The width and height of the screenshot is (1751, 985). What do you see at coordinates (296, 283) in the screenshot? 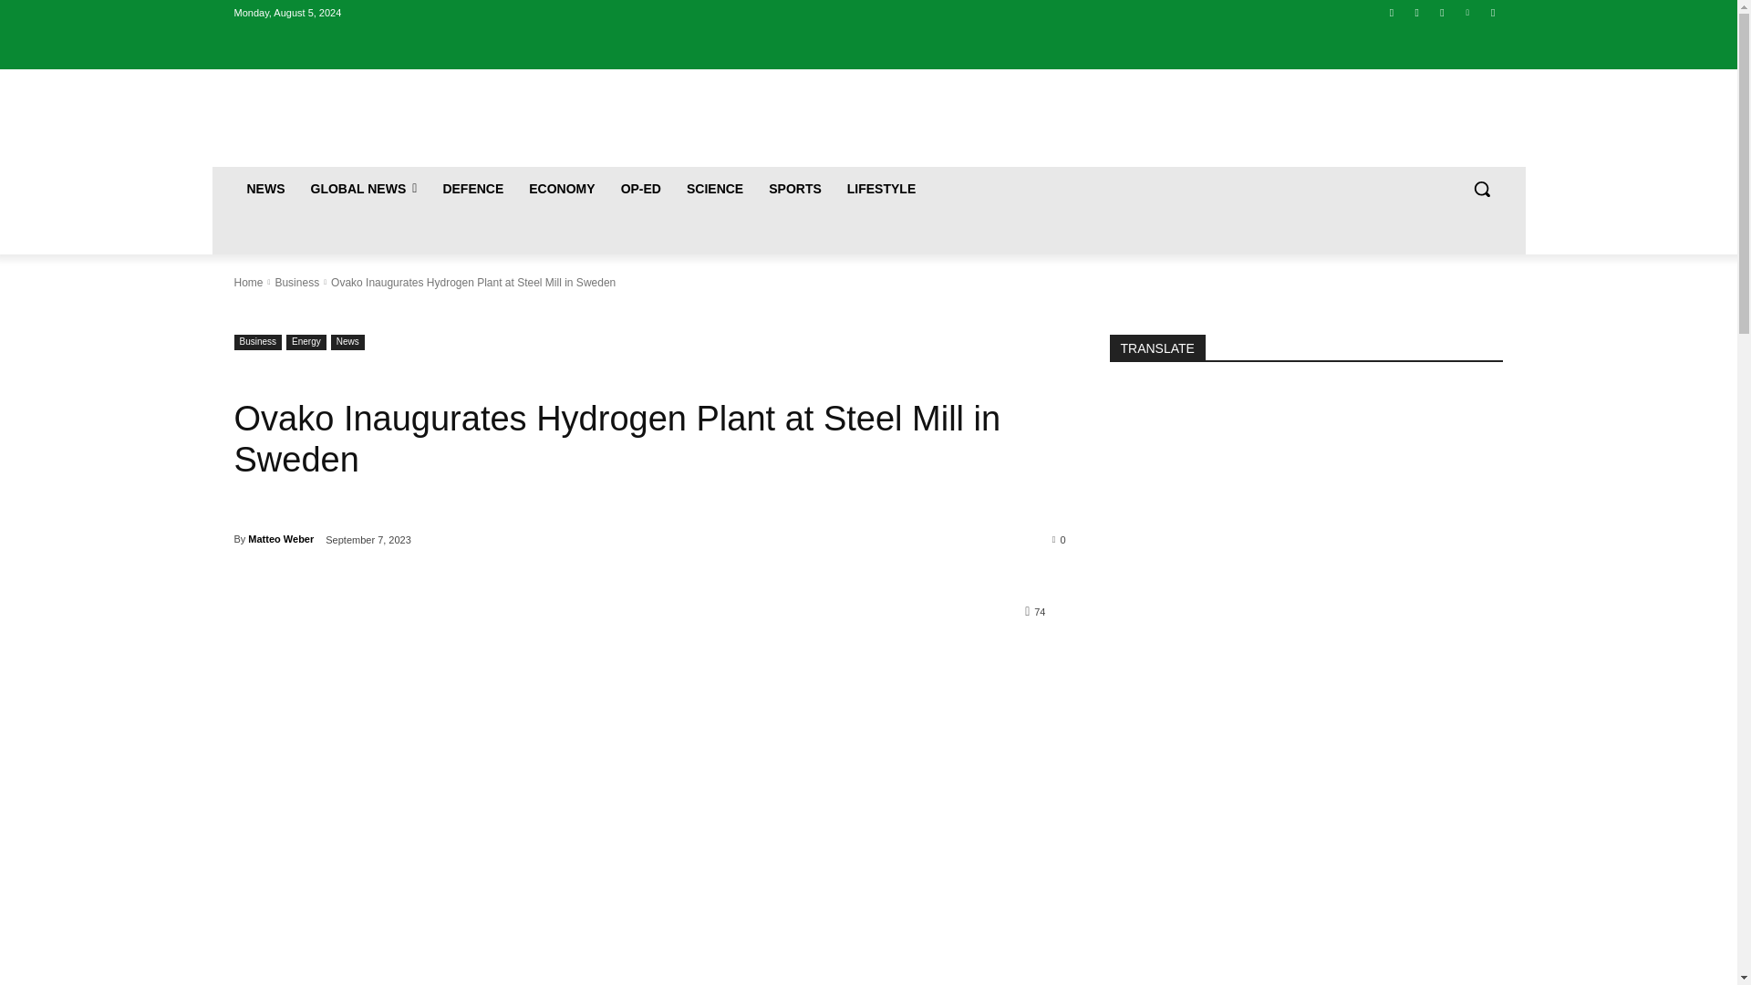
I see `View all posts in Business` at bounding box center [296, 283].